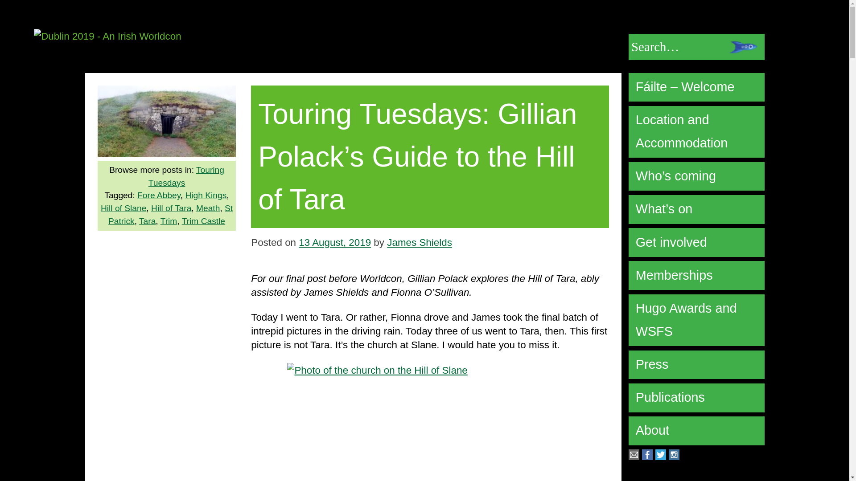 This screenshot has width=856, height=481. I want to click on Location and Accommodation, so click(696, 132).